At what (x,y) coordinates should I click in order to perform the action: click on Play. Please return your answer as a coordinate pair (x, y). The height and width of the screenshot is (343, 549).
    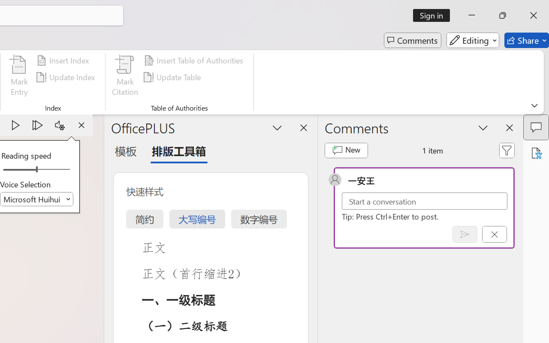
    Looking at the image, I should click on (15, 125).